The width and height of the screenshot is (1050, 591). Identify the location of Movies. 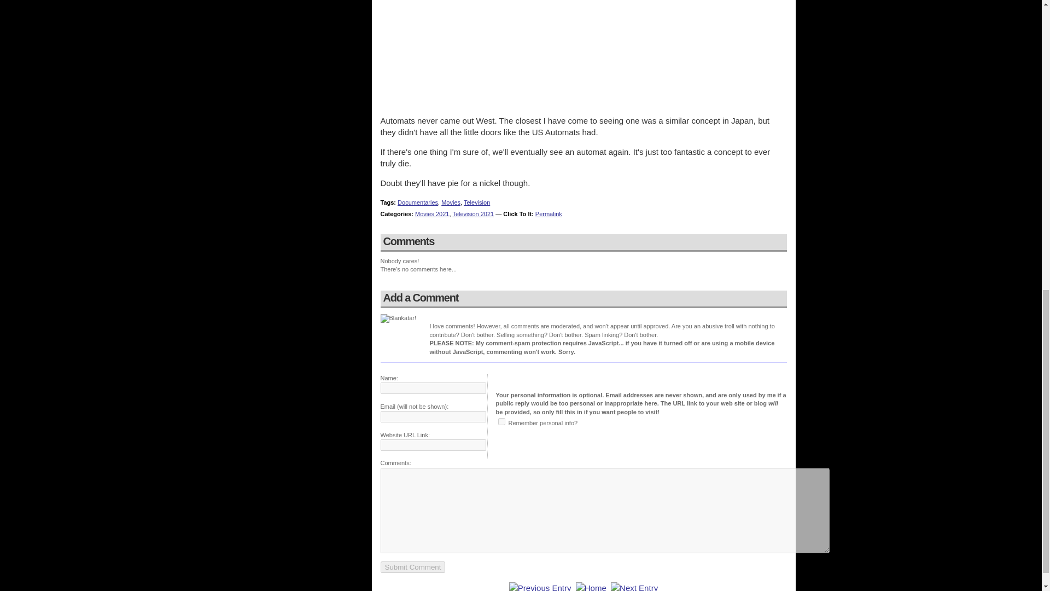
(451, 202).